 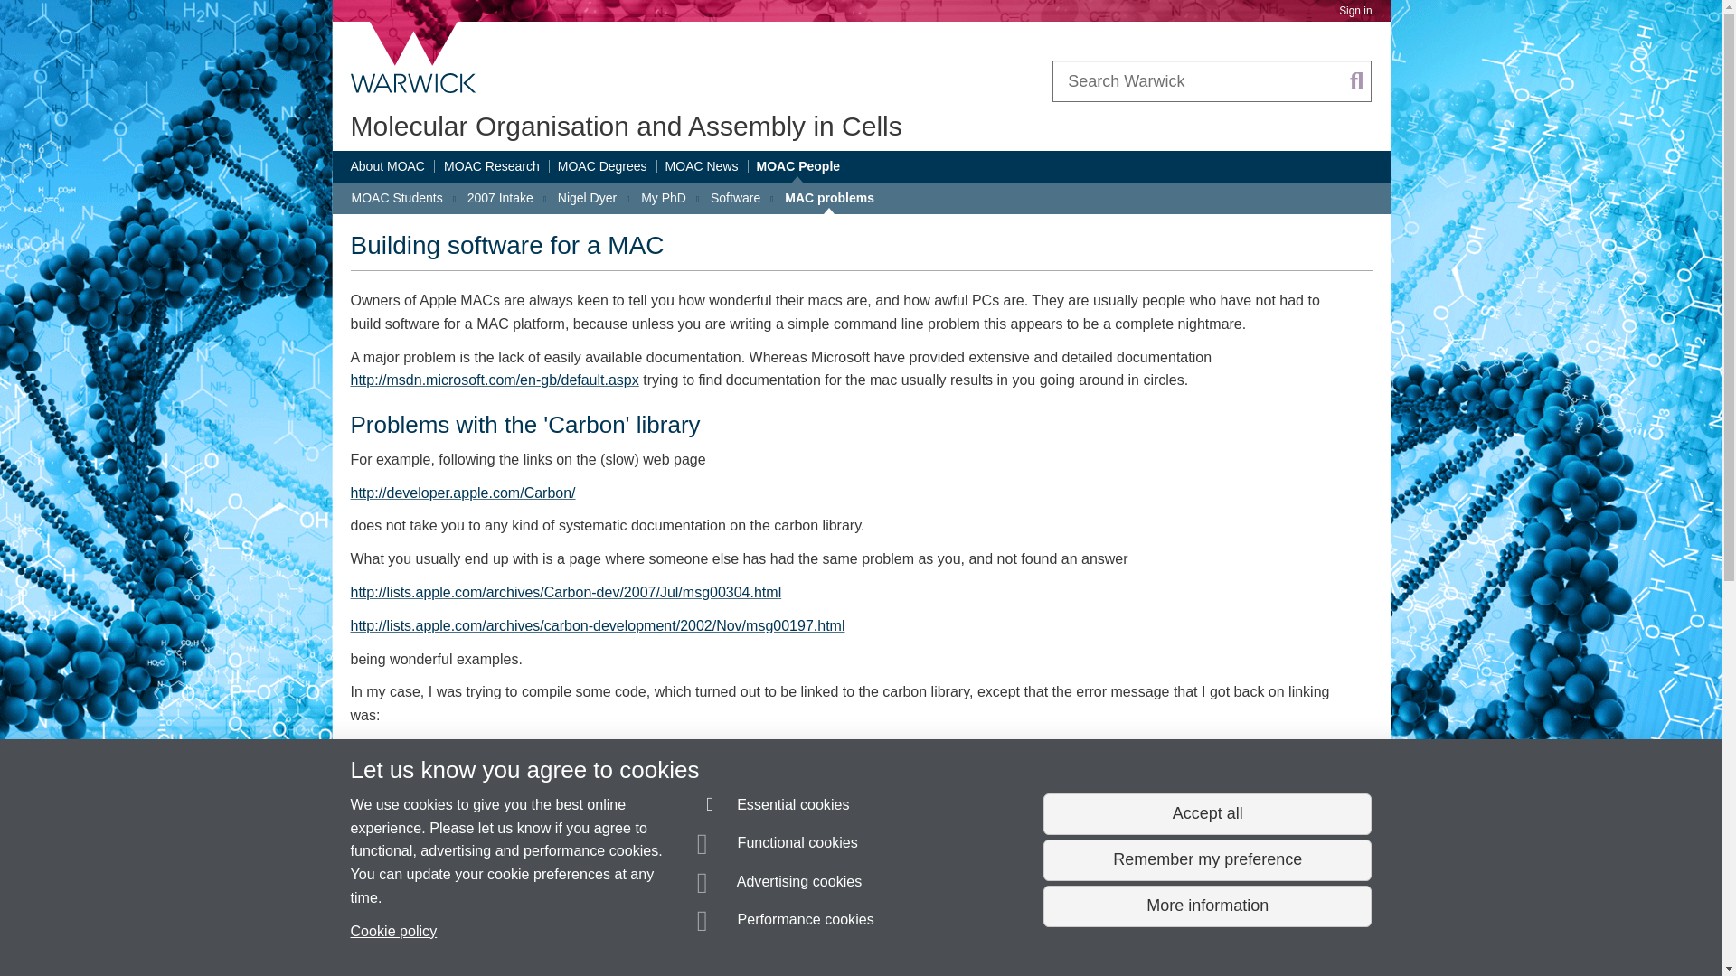 What do you see at coordinates (492, 166) in the screenshot?
I see `MOAC Research` at bounding box center [492, 166].